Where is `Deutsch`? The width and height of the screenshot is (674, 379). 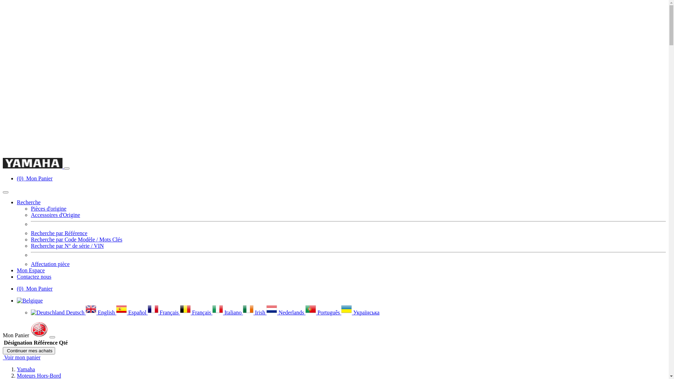
Deutsch is located at coordinates (58, 312).